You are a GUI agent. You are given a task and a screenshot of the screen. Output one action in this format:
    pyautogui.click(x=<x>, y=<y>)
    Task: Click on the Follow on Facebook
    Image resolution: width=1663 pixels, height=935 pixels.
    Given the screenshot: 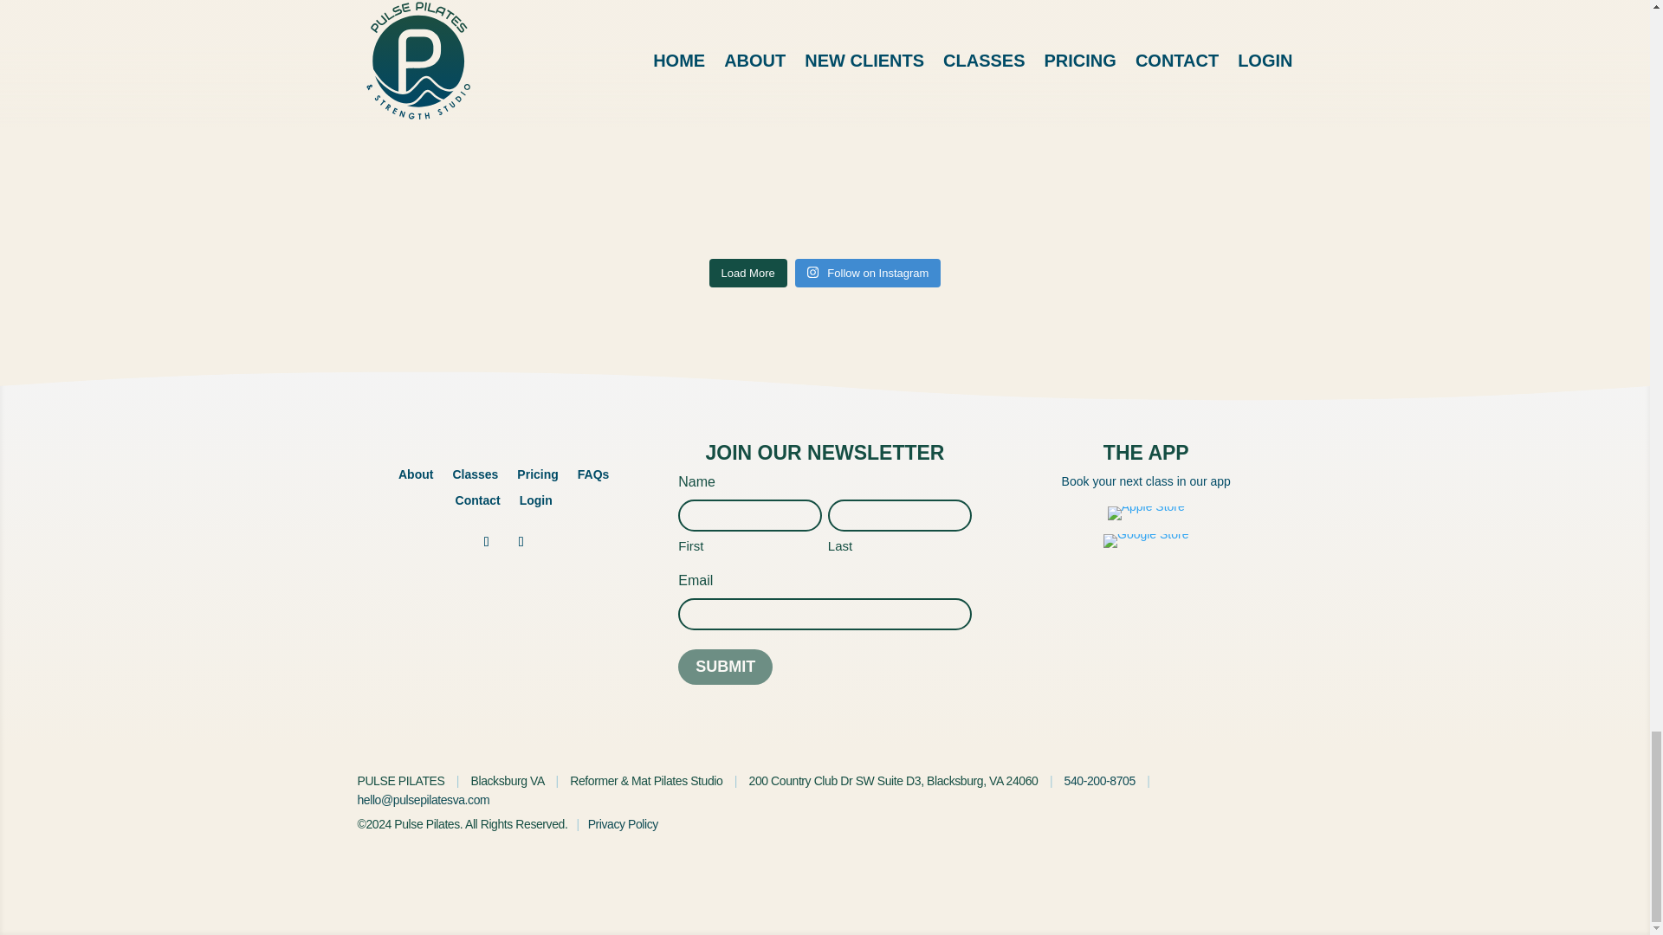 What is the action you would take?
    pyautogui.click(x=486, y=542)
    